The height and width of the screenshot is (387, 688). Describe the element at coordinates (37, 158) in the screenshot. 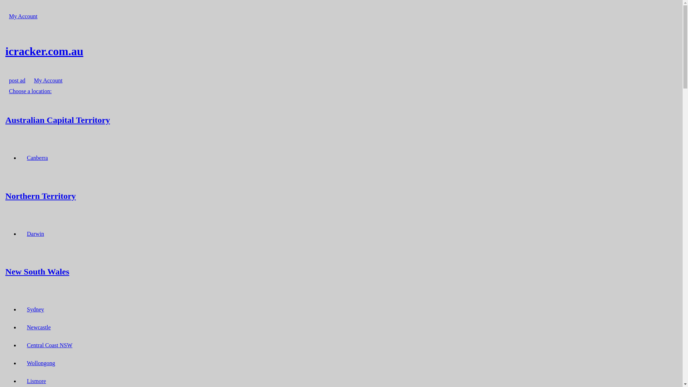

I see `Canberra` at that location.